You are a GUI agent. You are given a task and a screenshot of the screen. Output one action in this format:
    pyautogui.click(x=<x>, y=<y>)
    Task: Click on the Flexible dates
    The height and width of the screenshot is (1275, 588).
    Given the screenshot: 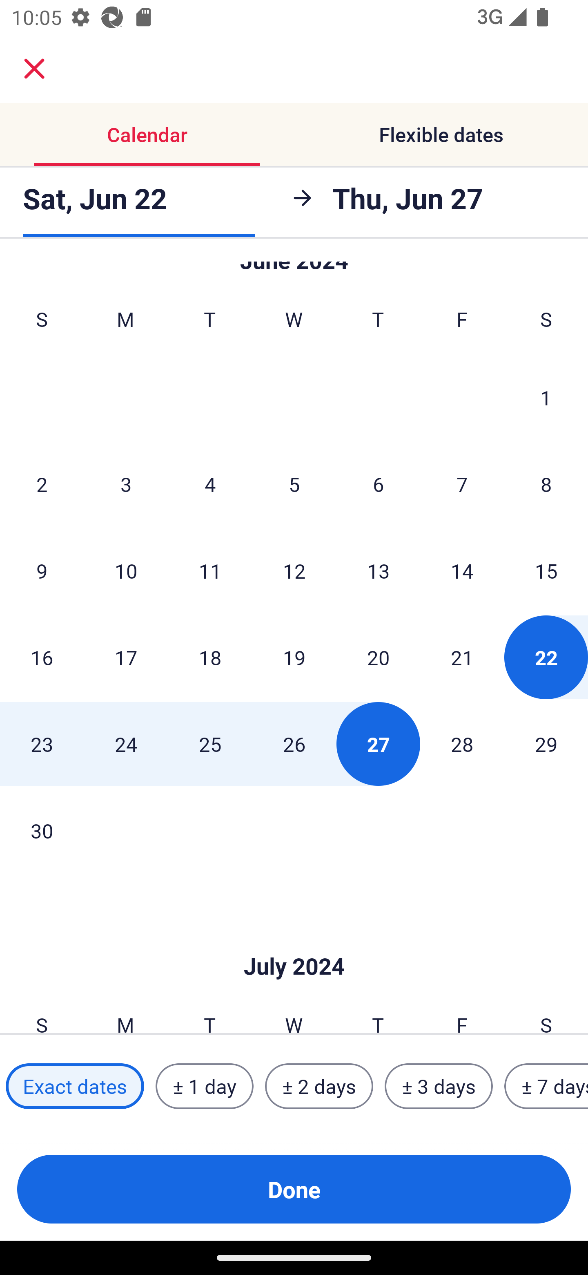 What is the action you would take?
    pyautogui.click(x=441, y=134)
    